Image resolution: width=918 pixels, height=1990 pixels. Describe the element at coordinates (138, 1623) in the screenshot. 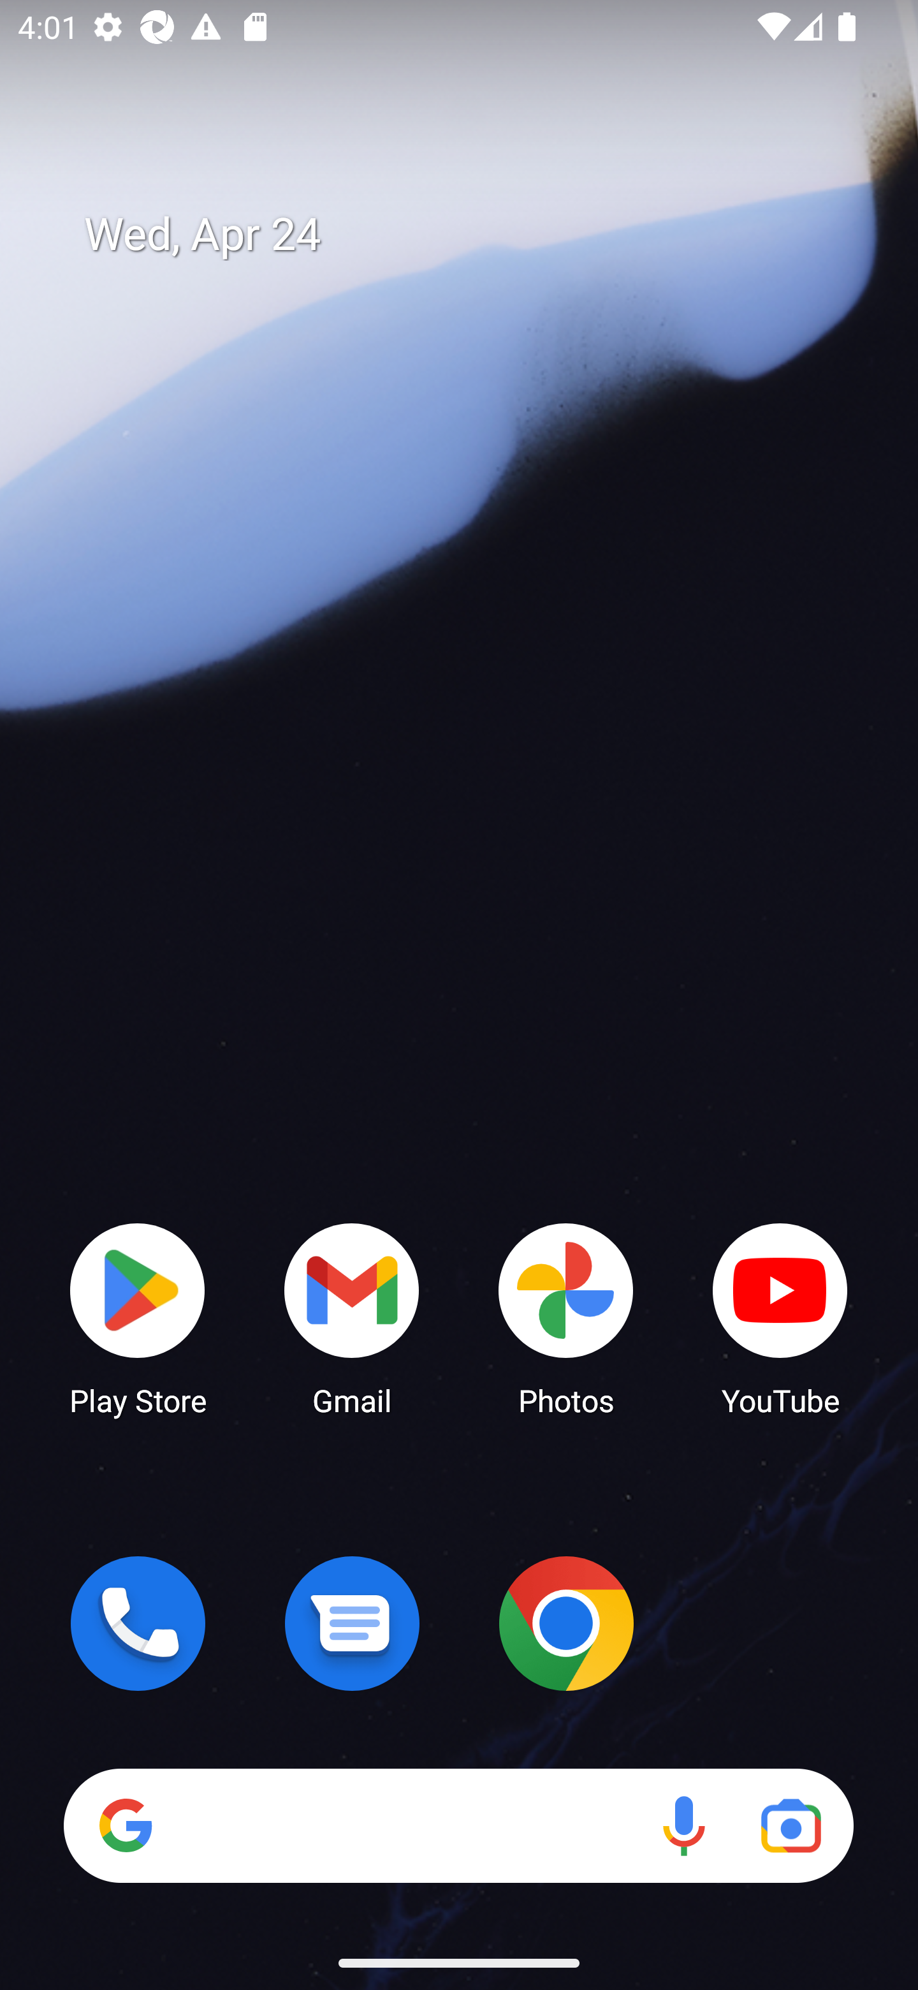

I see `Phone` at that location.